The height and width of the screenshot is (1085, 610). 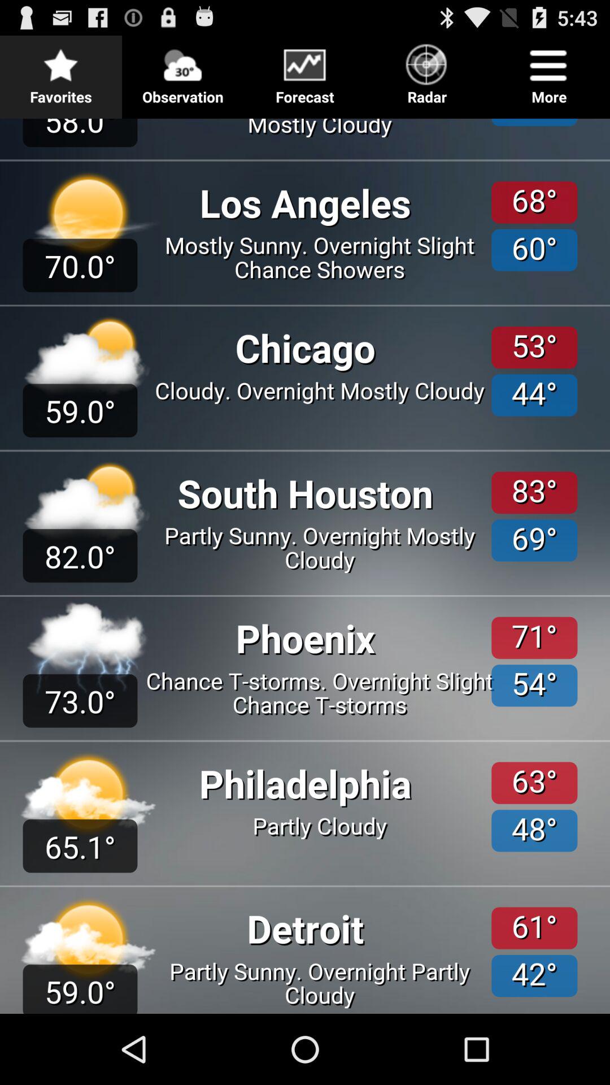 What do you see at coordinates (305, 72) in the screenshot?
I see `go back` at bounding box center [305, 72].